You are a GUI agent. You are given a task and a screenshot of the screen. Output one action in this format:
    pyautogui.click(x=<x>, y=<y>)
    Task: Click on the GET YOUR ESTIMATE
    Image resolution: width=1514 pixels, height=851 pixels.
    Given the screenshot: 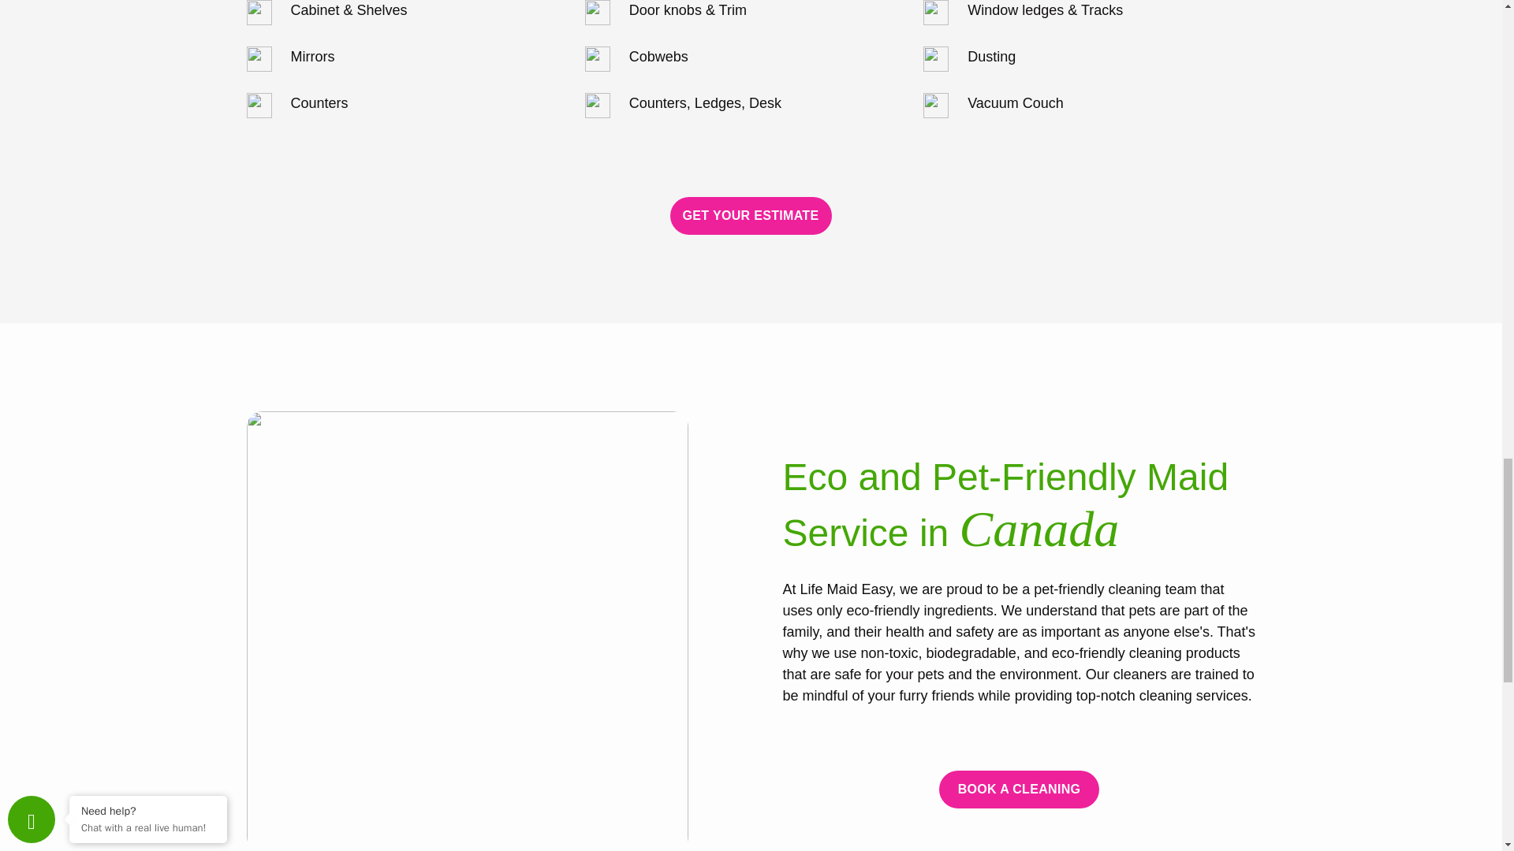 What is the action you would take?
    pyautogui.click(x=751, y=216)
    